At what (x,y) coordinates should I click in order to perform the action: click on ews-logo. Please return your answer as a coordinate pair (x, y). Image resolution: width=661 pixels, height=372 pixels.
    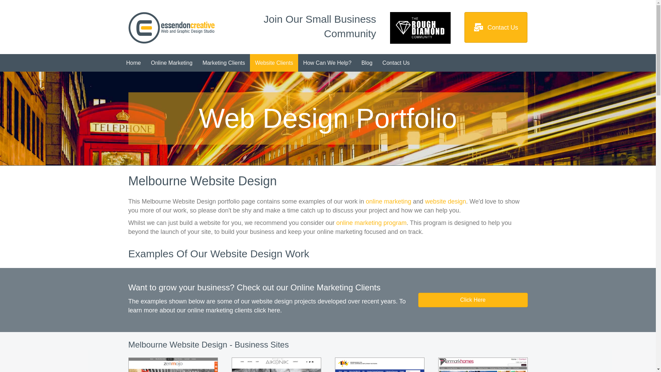
    Looking at the image, I should click on (171, 28).